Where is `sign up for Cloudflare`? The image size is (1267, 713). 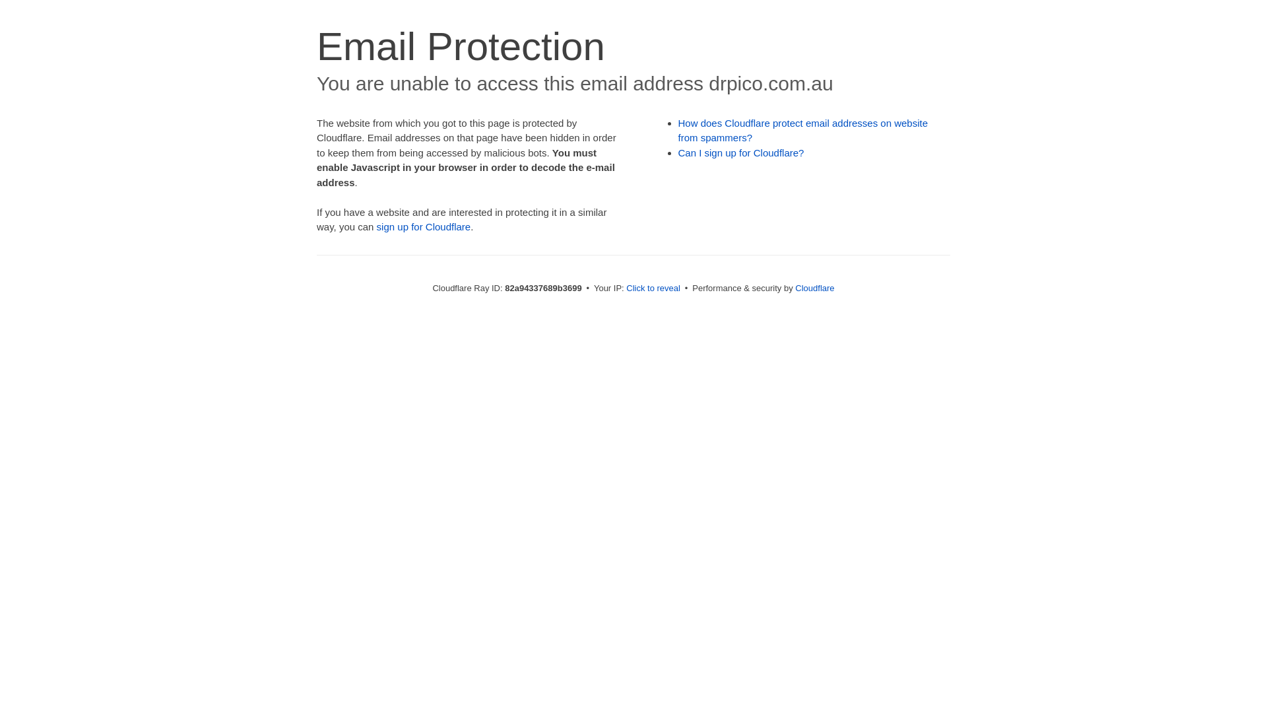 sign up for Cloudflare is located at coordinates (424, 227).